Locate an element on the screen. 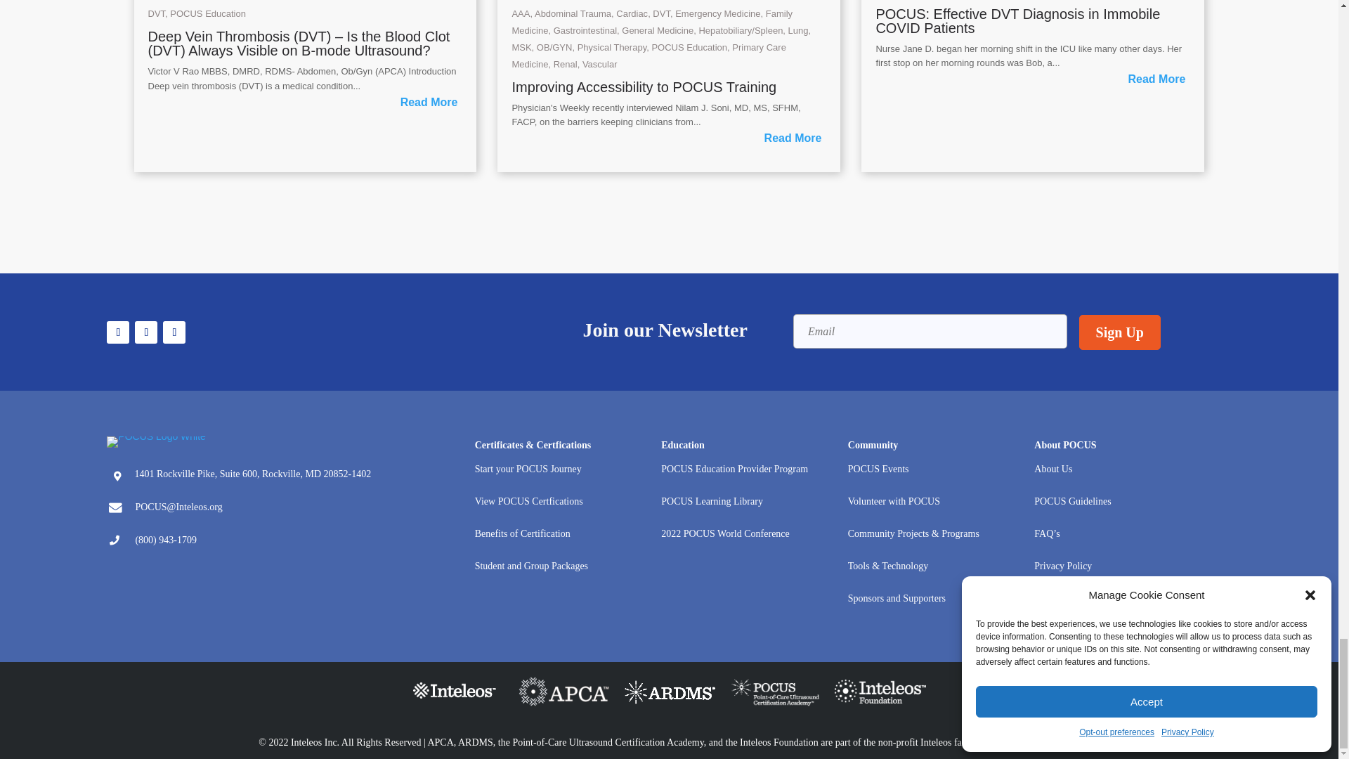  Follow on X is located at coordinates (146, 332).